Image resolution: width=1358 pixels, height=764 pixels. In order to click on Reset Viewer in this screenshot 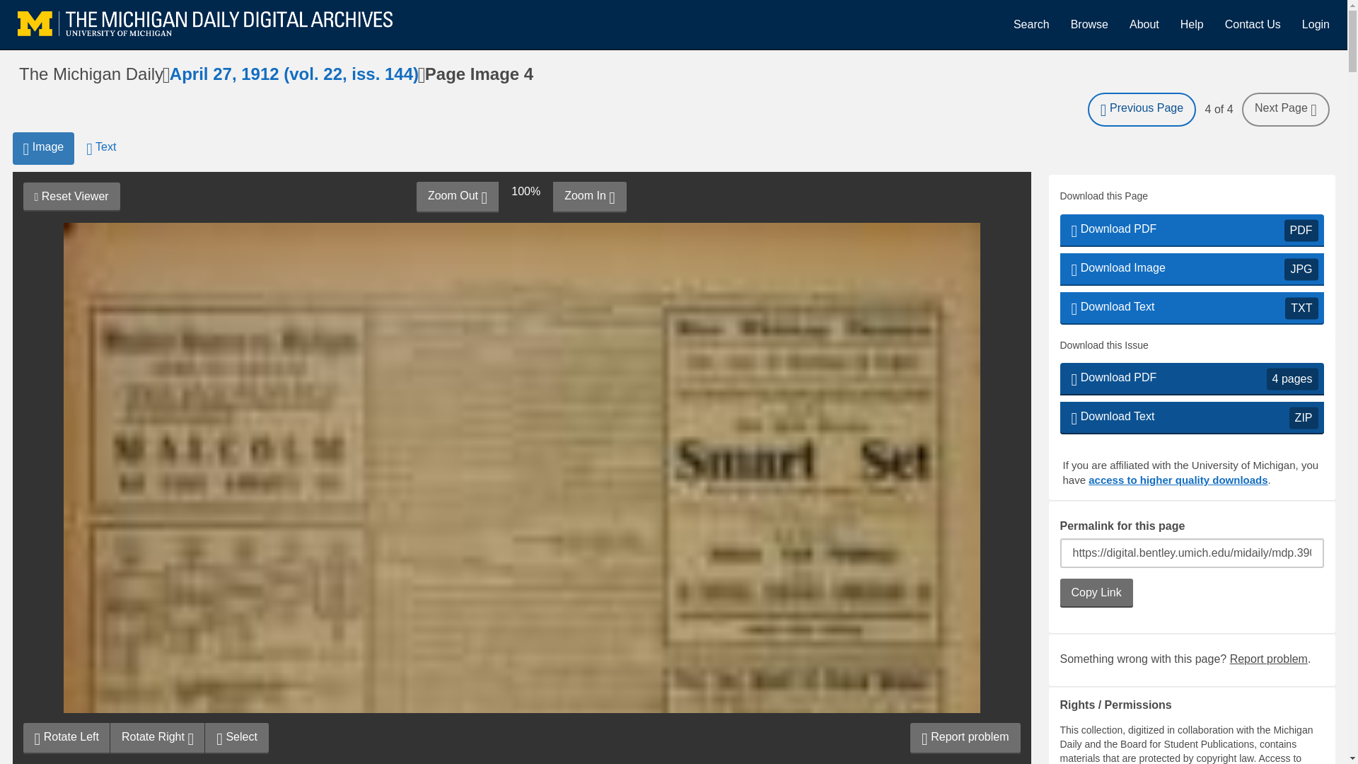, I will do `click(71, 197)`.